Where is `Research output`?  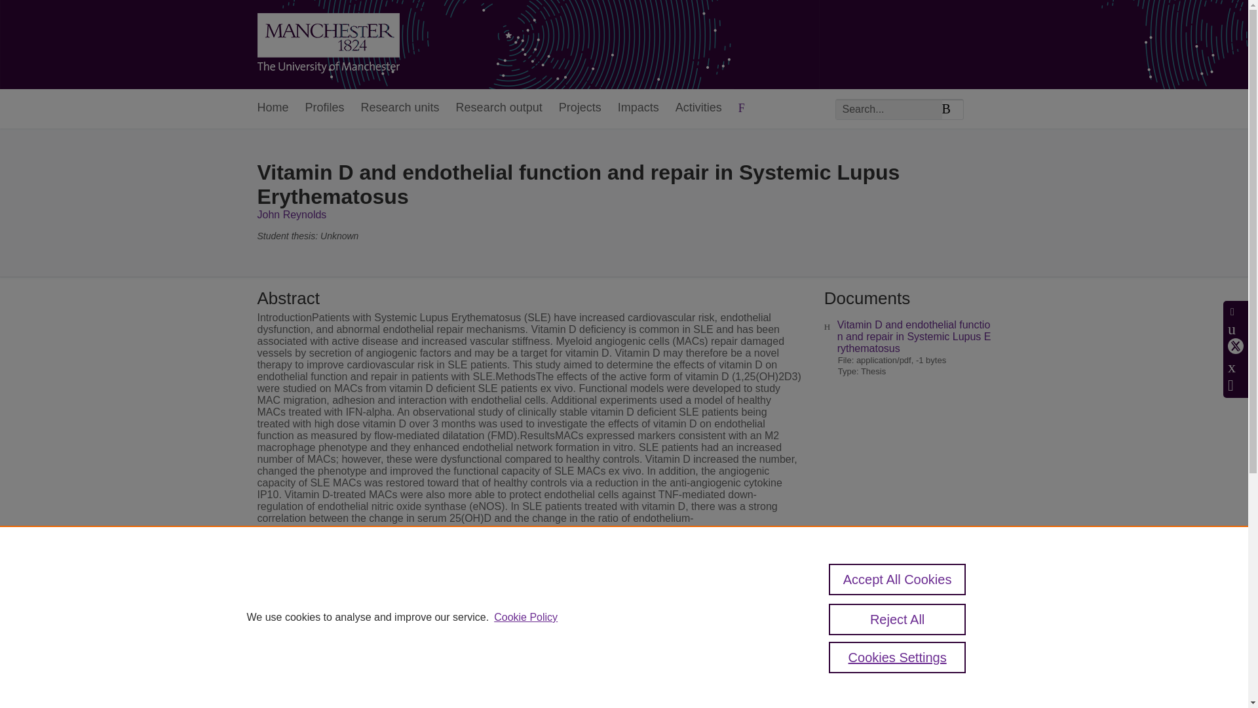
Research output is located at coordinates (499, 109).